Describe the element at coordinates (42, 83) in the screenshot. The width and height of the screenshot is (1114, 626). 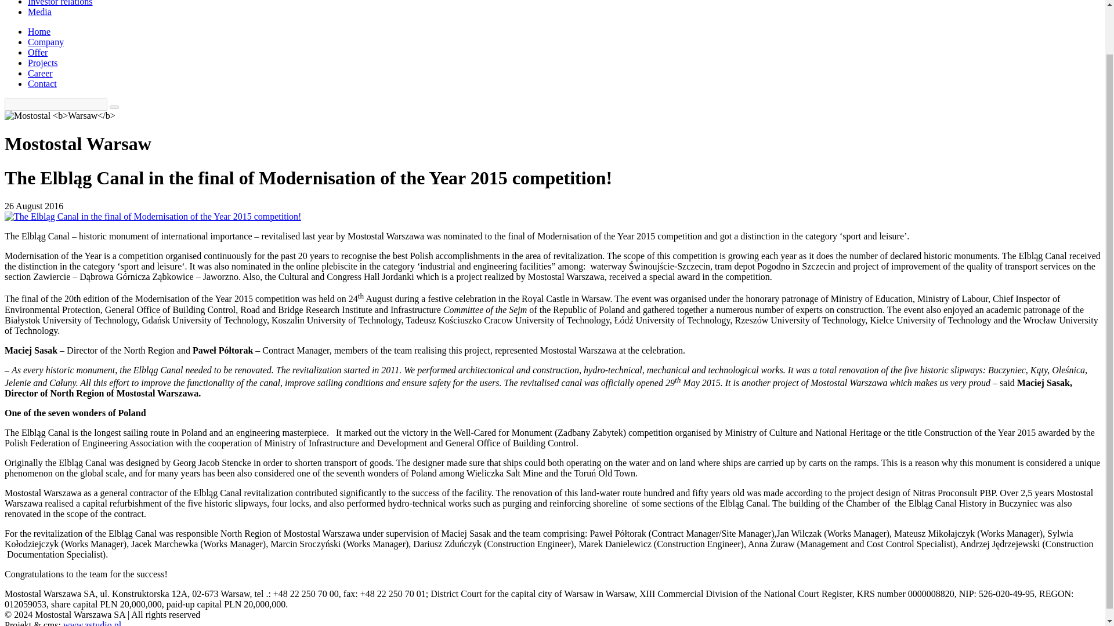
I see `Contact` at that location.